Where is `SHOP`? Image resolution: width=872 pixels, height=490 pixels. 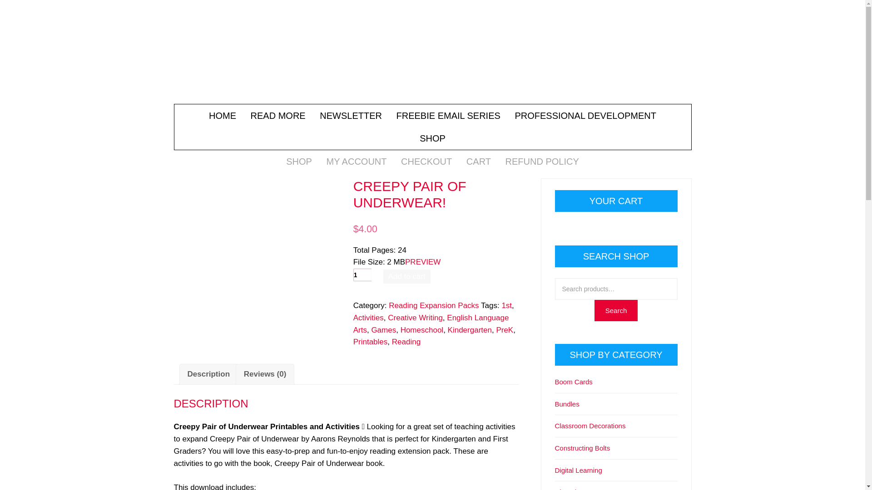
SHOP is located at coordinates (299, 162).